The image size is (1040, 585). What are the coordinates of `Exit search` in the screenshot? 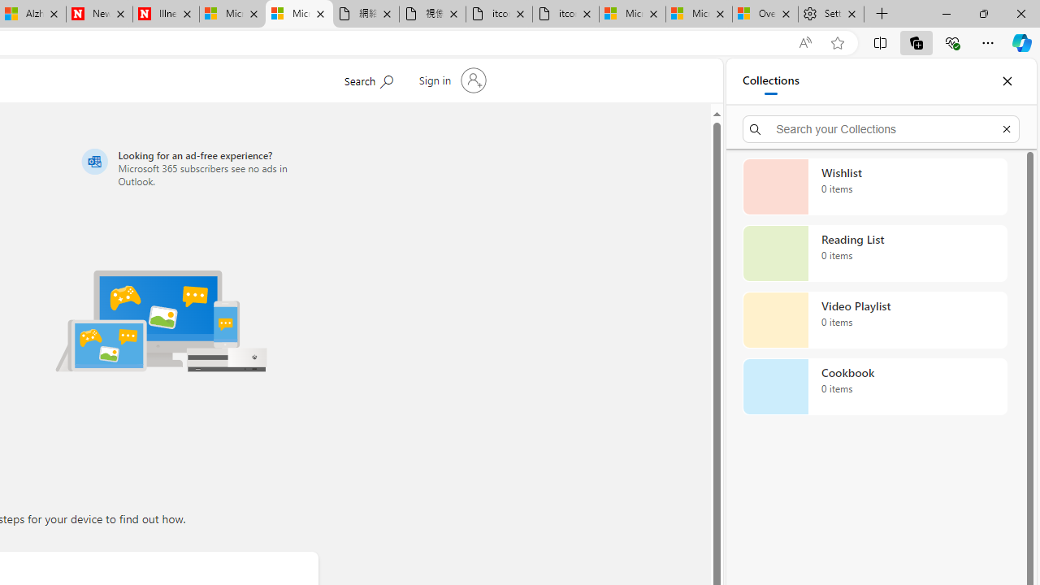 It's located at (1006, 128).